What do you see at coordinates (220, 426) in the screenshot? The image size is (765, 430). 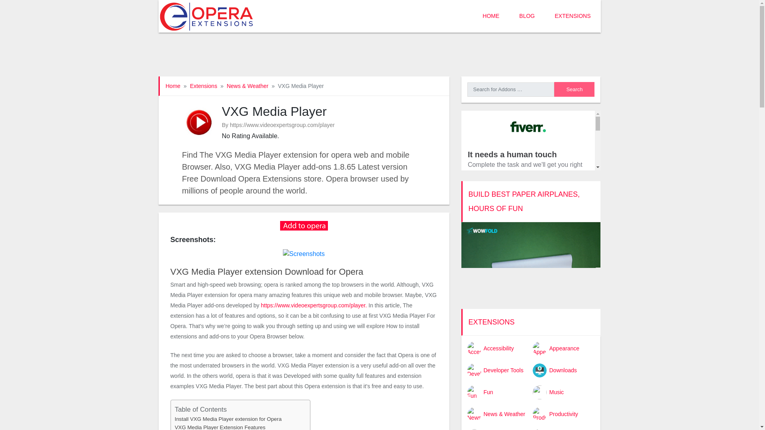 I see `VXG Media Player Extension Features` at bounding box center [220, 426].